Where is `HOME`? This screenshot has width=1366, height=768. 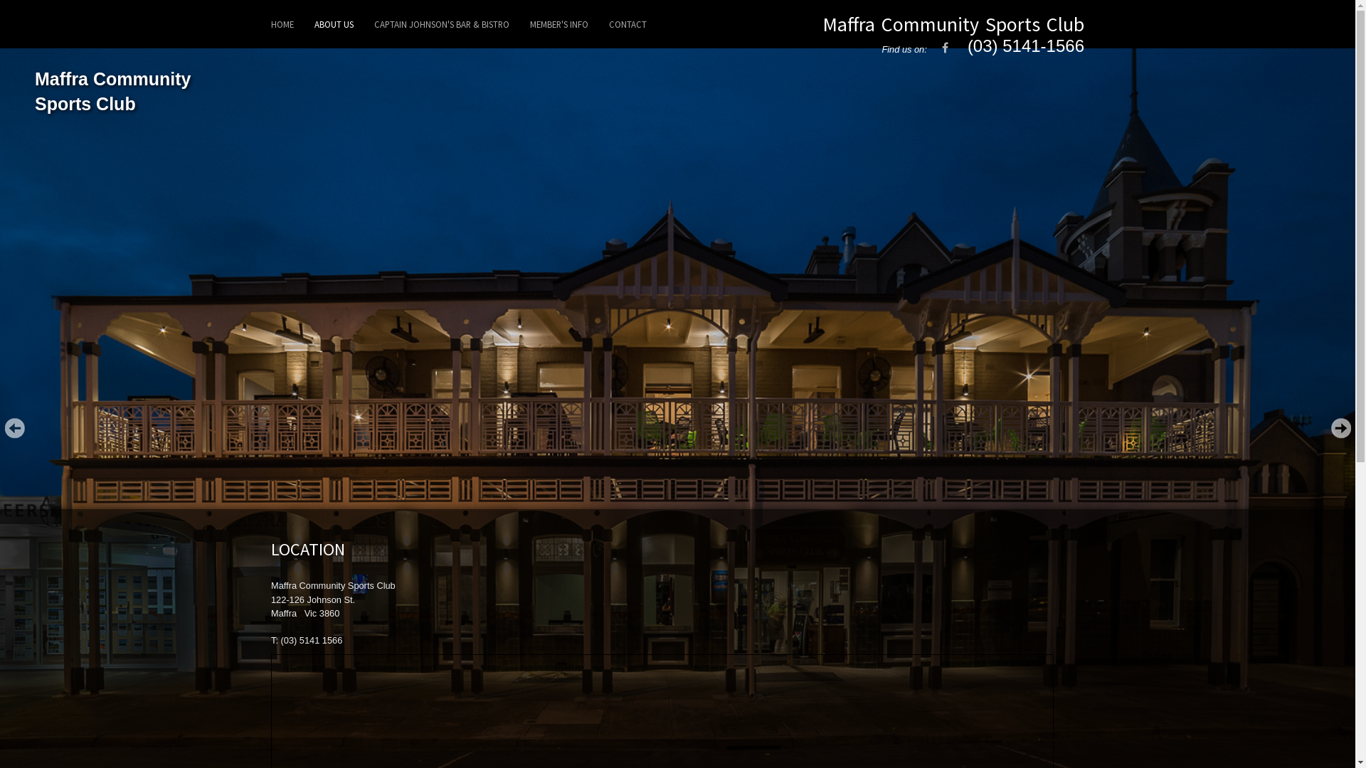
HOME is located at coordinates (282, 24).